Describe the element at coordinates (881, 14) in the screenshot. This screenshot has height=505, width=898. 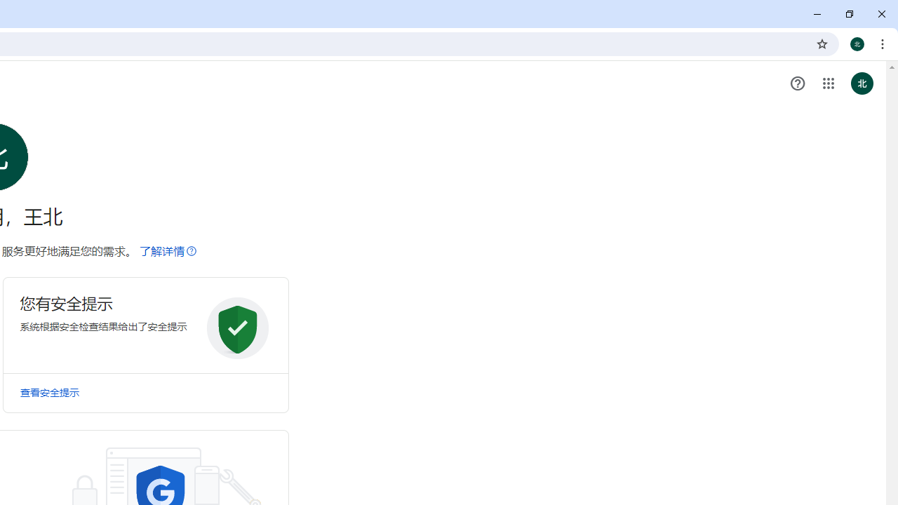
I see `Close` at that location.